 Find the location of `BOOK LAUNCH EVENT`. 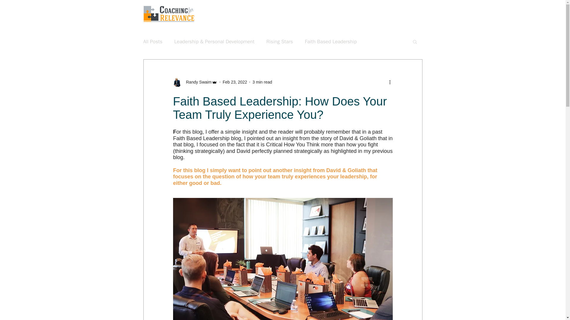

BOOK LAUNCH EVENT is located at coordinates (260, 14).